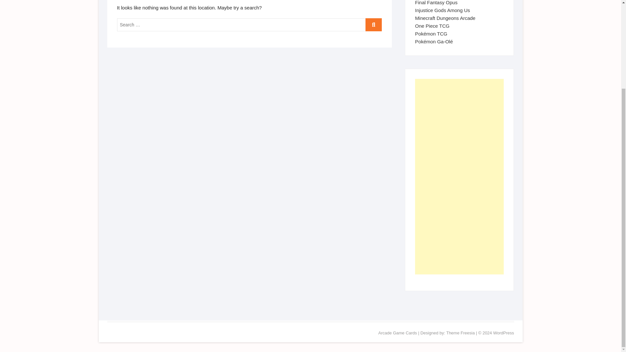 Image resolution: width=626 pixels, height=352 pixels. Describe the element at coordinates (432, 26) in the screenshot. I see `One Piece TCG` at that location.